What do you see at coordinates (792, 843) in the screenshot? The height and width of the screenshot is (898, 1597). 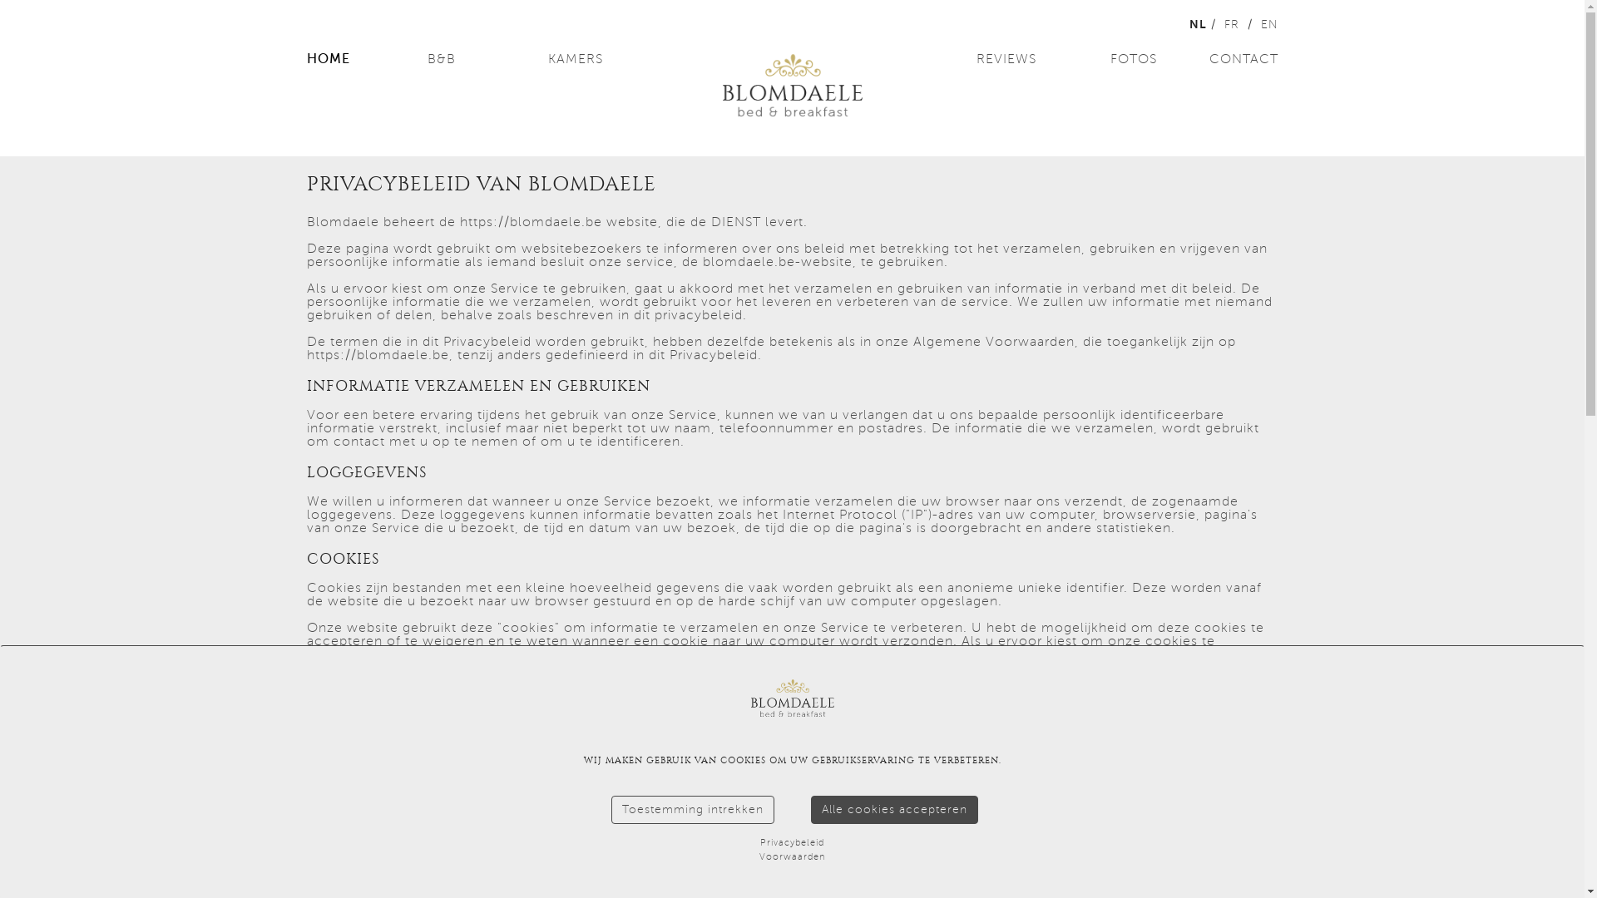 I see `Privacybeleid` at bounding box center [792, 843].